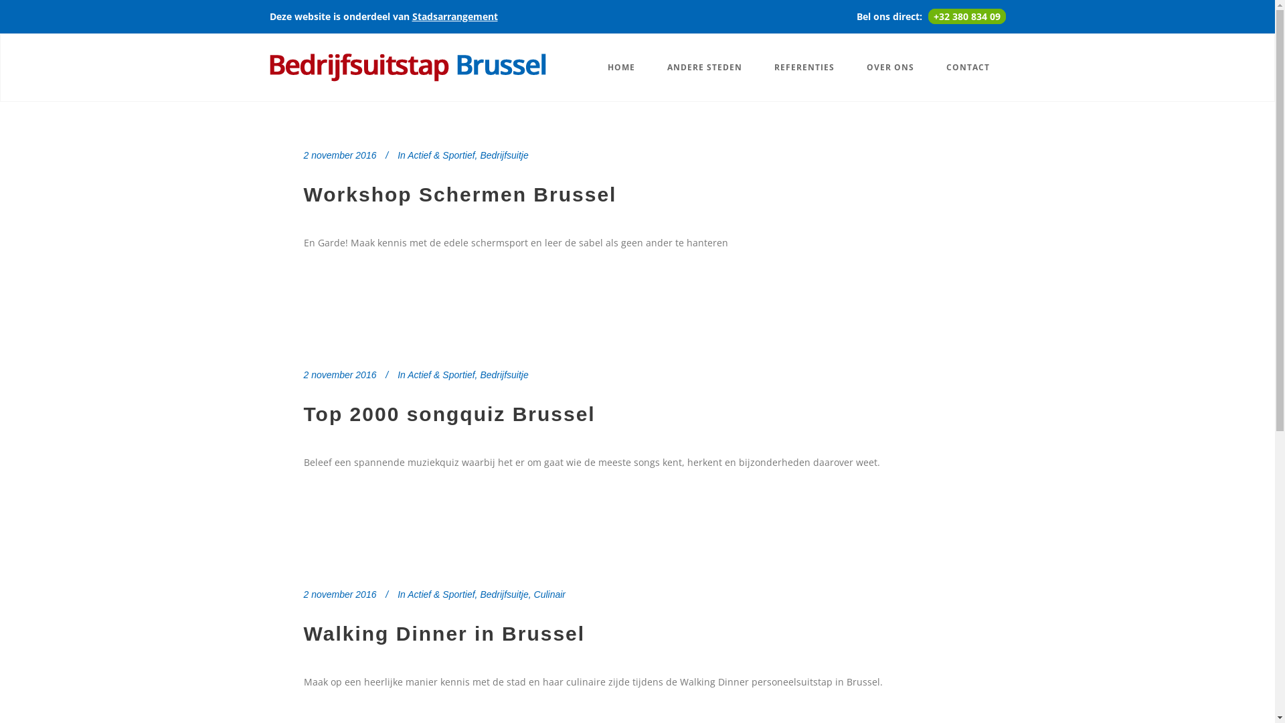 This screenshot has height=723, width=1285. What do you see at coordinates (455, 16) in the screenshot?
I see `Stadsarrangement` at bounding box center [455, 16].